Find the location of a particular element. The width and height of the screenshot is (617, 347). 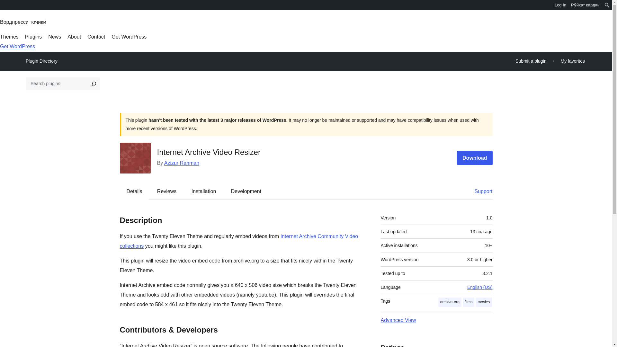

Download is located at coordinates (475, 158).